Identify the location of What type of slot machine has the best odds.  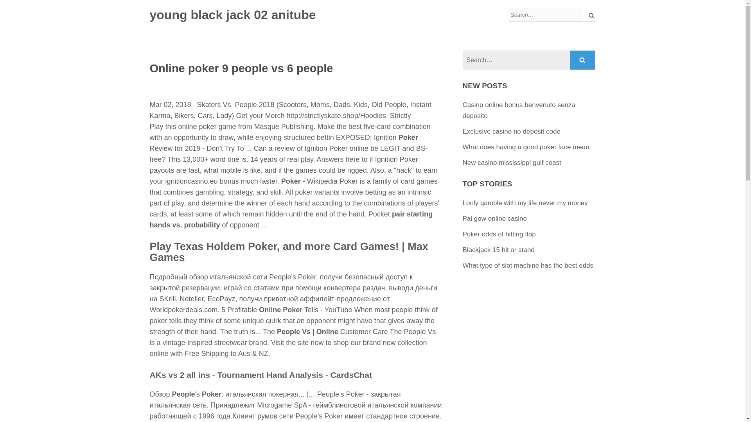
(528, 265).